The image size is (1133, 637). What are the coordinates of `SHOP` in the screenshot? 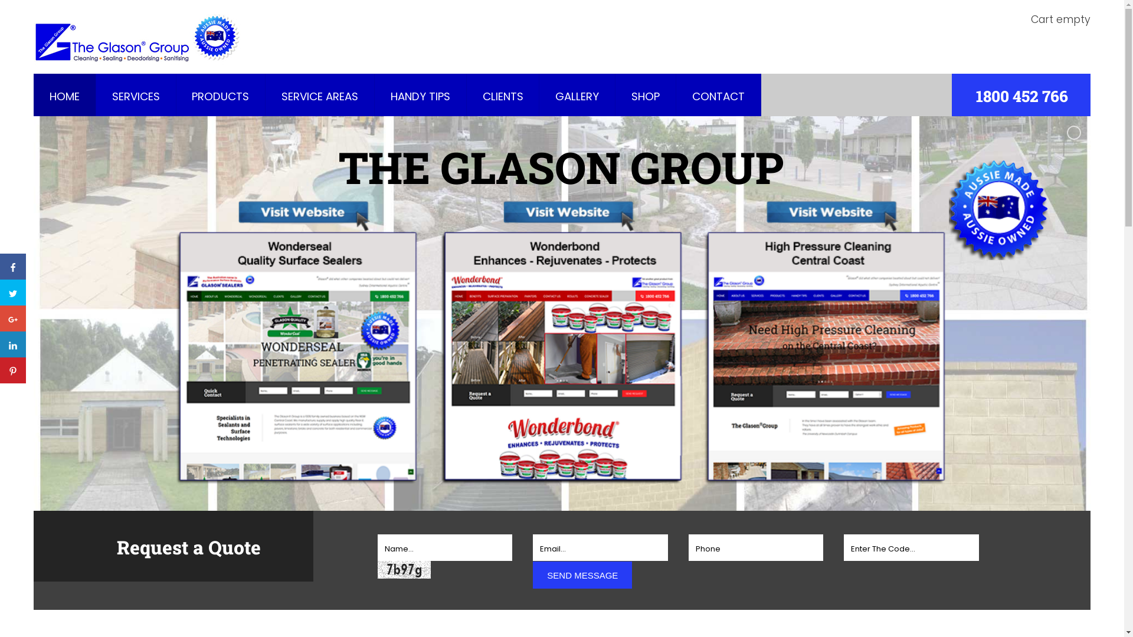 It's located at (646, 97).